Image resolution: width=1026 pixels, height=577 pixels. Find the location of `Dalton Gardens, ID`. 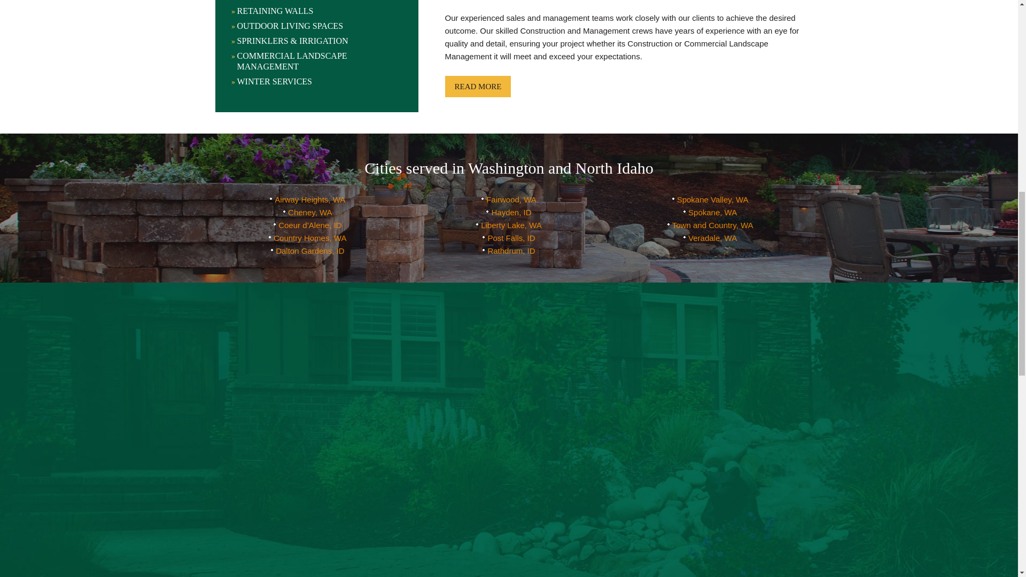

Dalton Gardens, ID is located at coordinates (307, 251).